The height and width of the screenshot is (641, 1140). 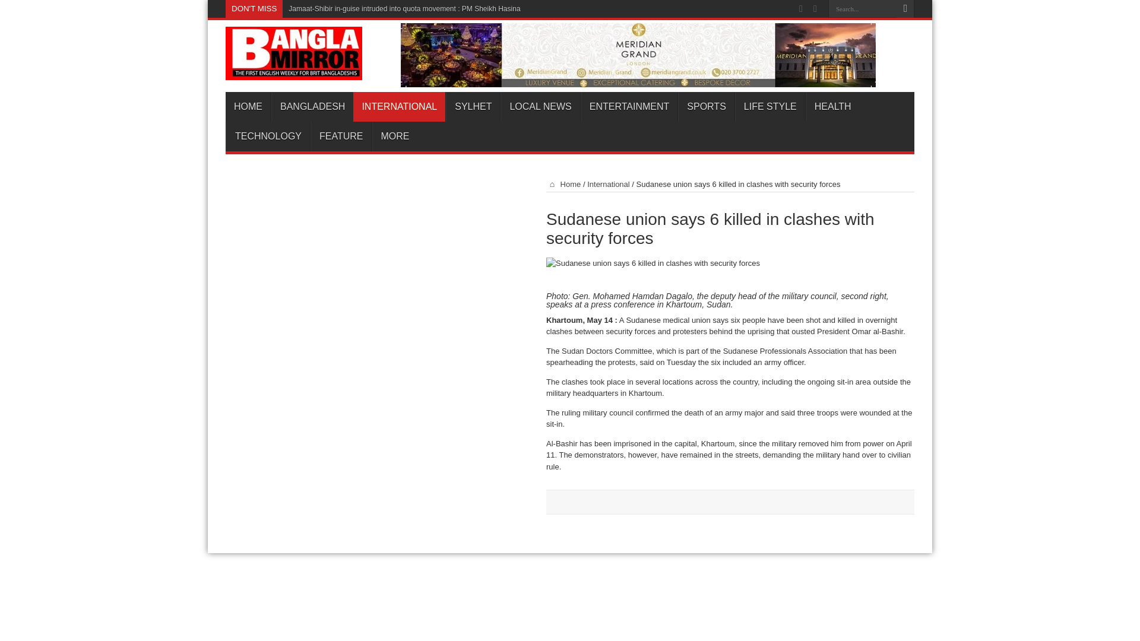 I want to click on LIFE STYLE, so click(x=769, y=107).